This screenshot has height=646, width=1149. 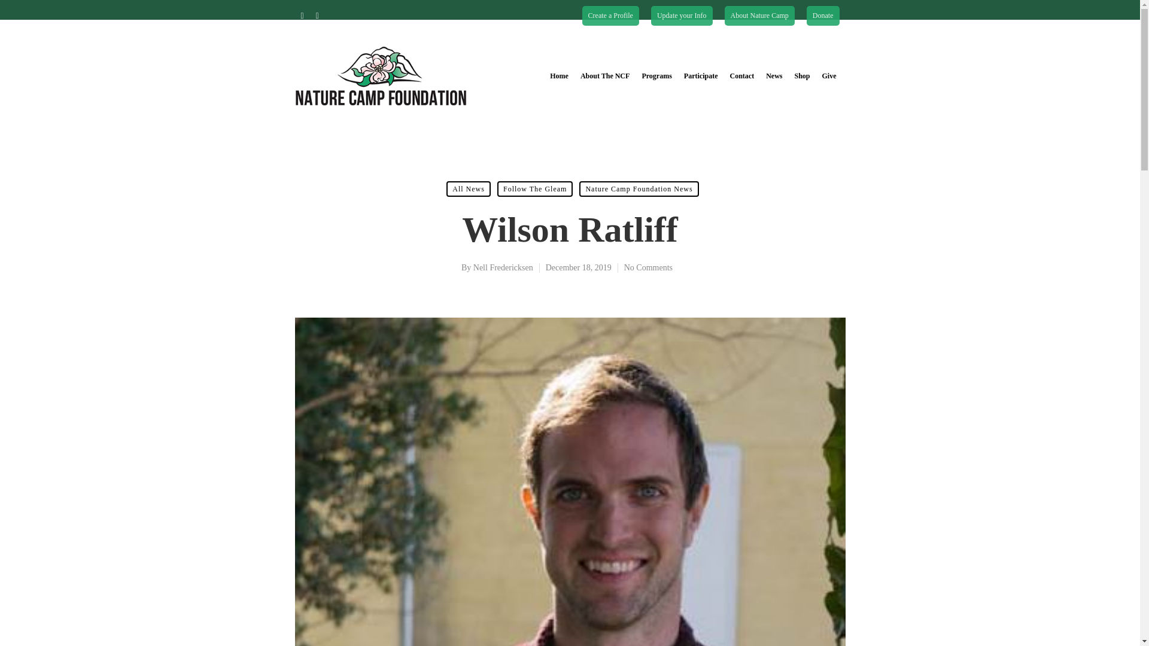 I want to click on Nature Camp Foundation News, so click(x=639, y=189).